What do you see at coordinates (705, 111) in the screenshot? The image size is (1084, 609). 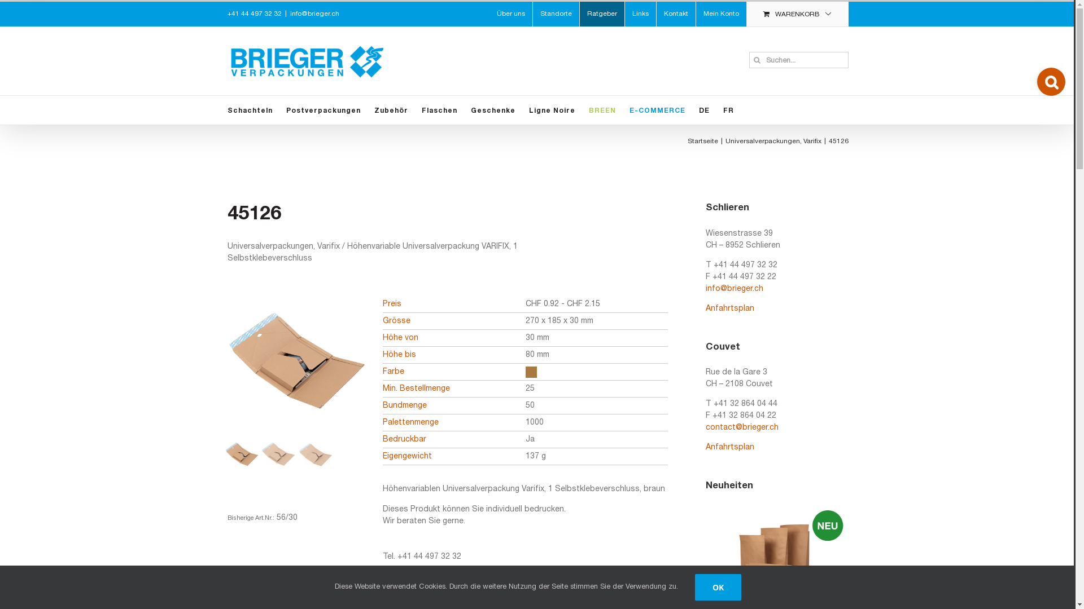 I see `DE` at bounding box center [705, 111].